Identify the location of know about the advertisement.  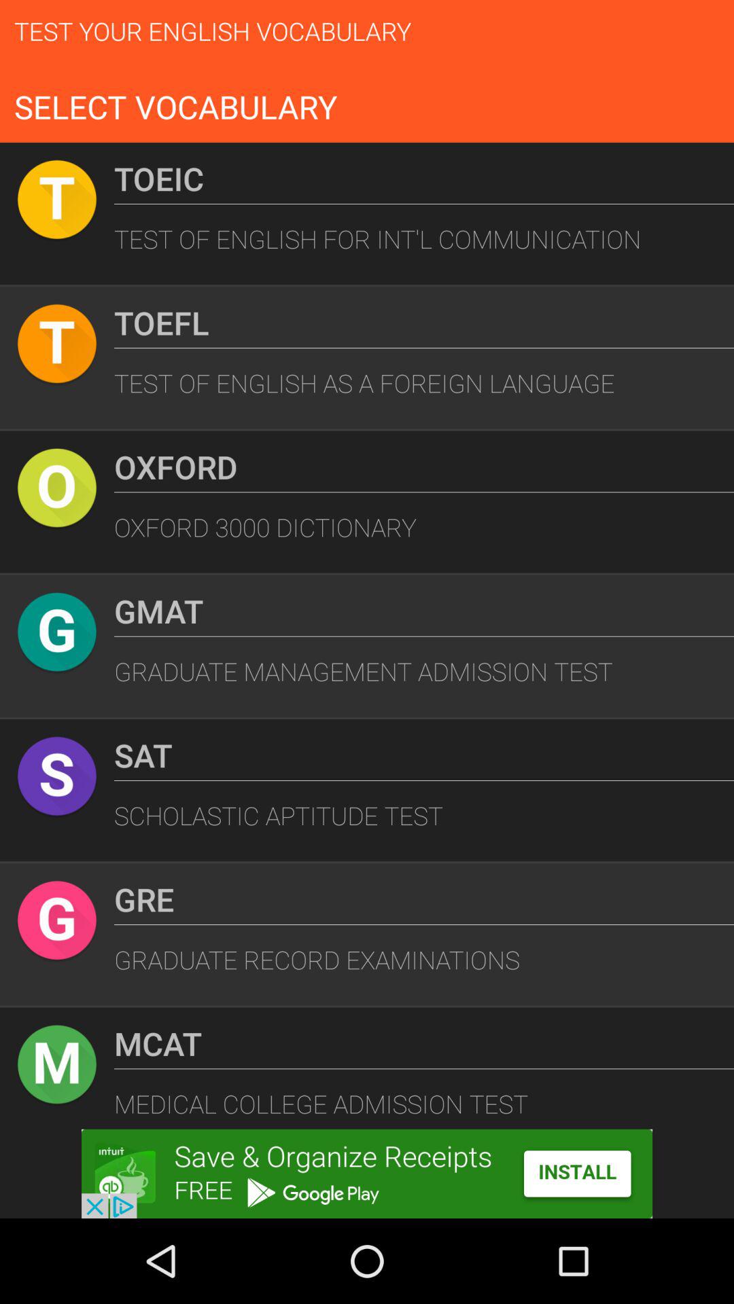
(367, 1174).